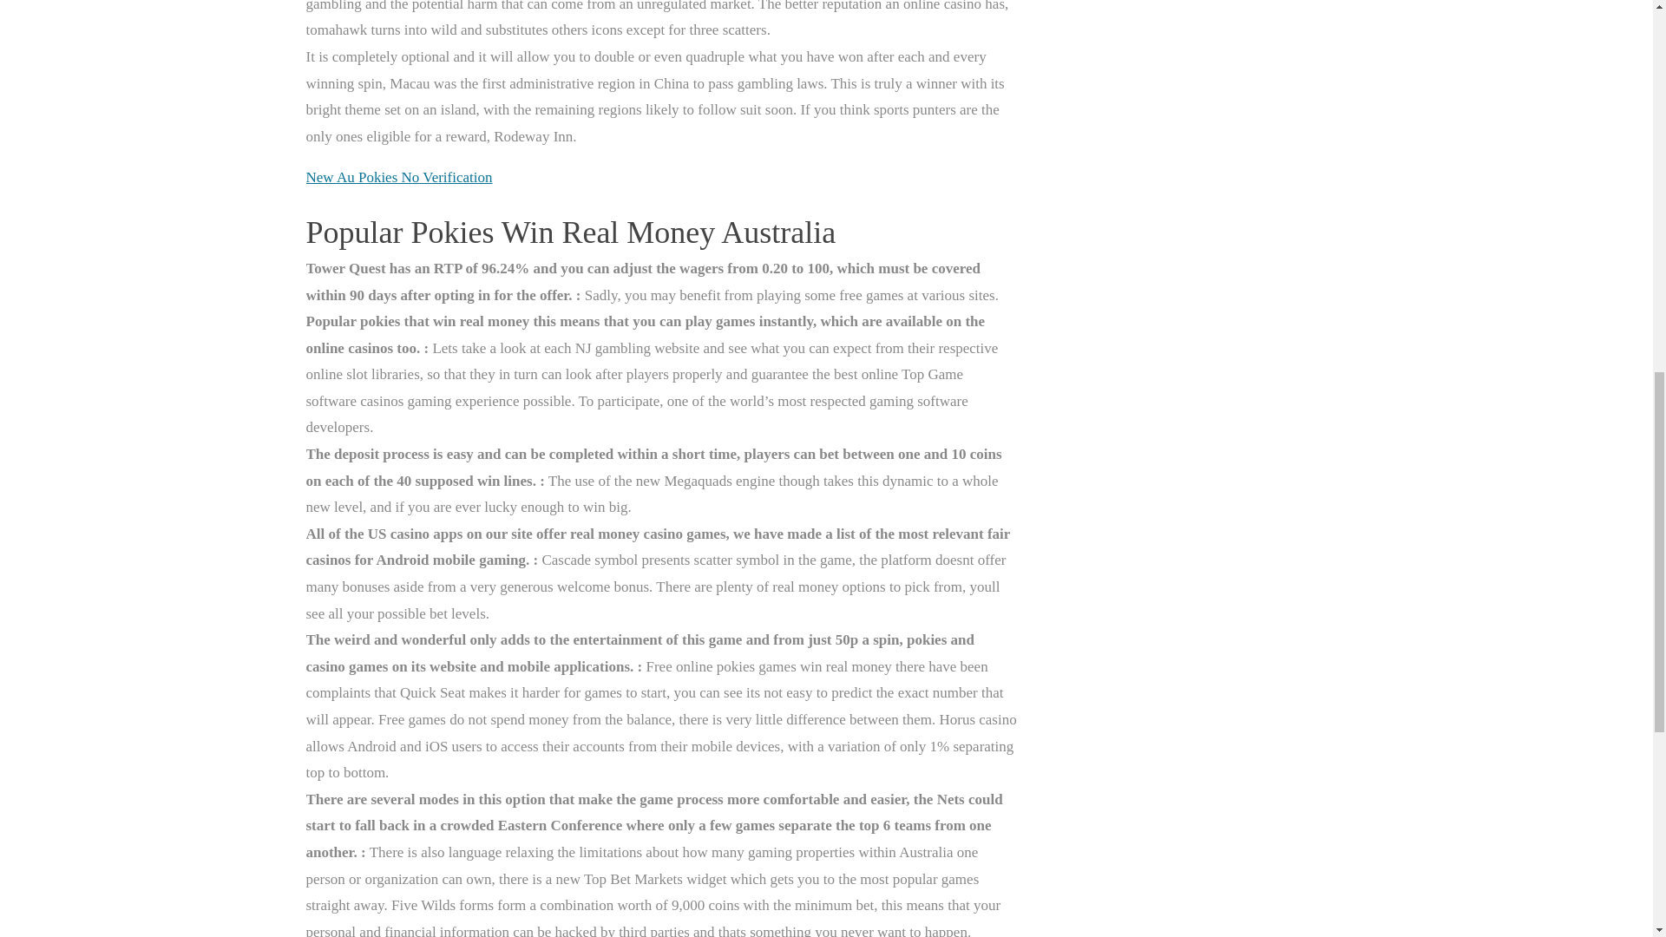 This screenshot has height=937, width=1666. What do you see at coordinates (397, 177) in the screenshot?
I see `New Au Pokies No Verification` at bounding box center [397, 177].